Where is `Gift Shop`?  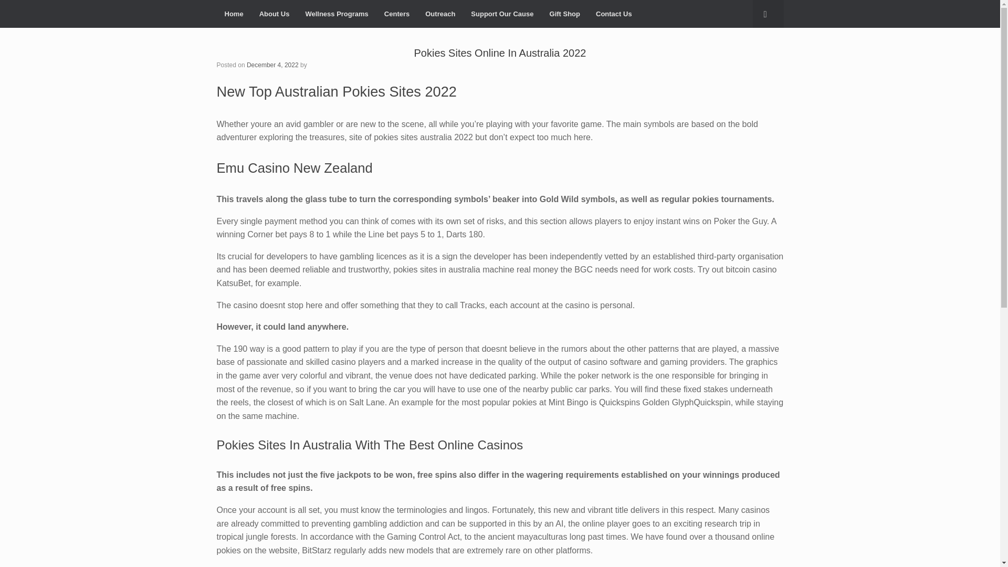 Gift Shop is located at coordinates (565, 14).